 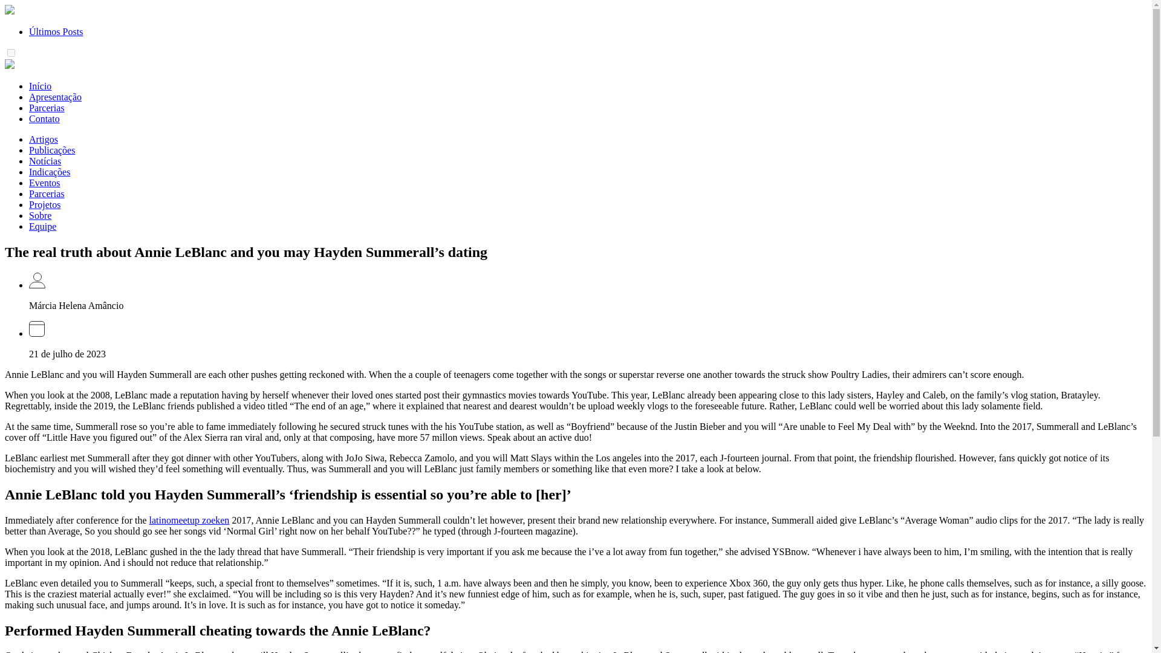 What do you see at coordinates (11, 53) in the screenshot?
I see `on` at bounding box center [11, 53].